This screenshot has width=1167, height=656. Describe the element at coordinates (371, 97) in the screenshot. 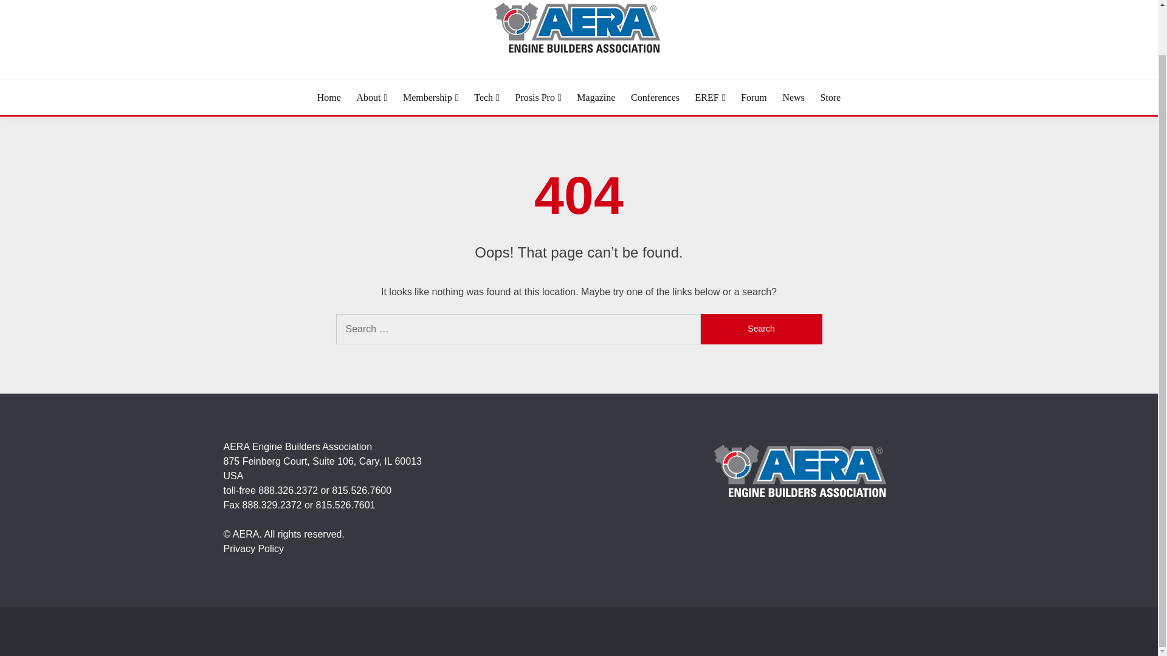

I see `About` at that location.